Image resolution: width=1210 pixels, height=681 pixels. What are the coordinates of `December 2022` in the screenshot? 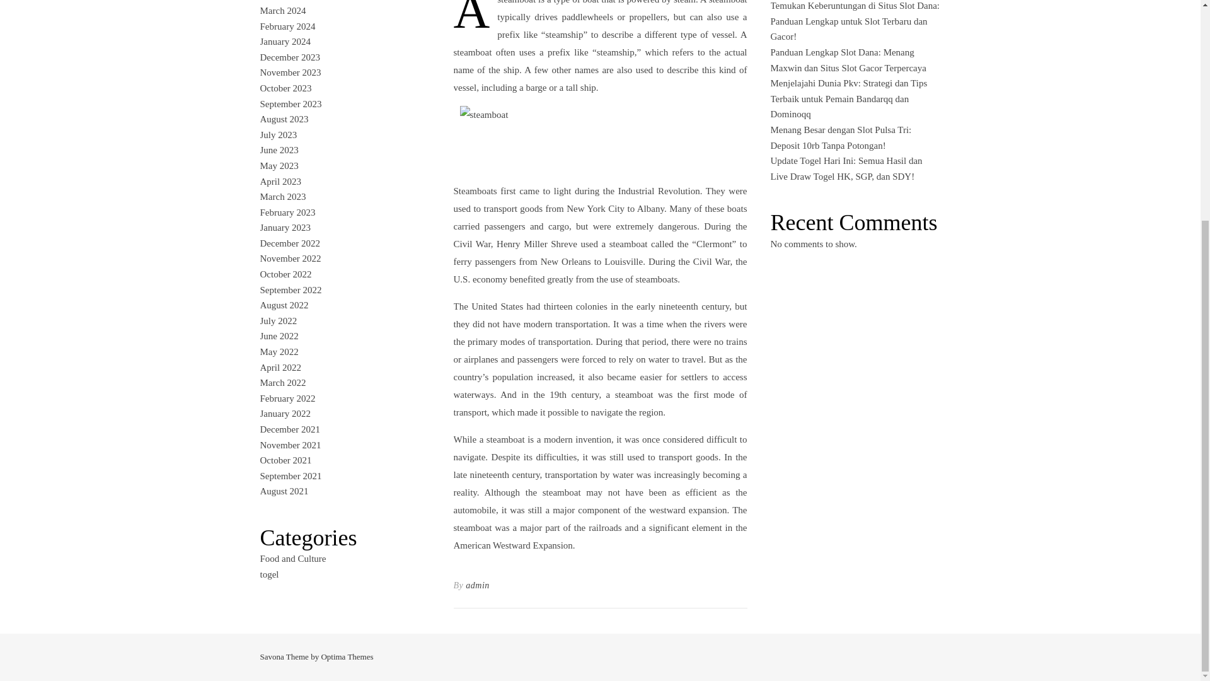 It's located at (289, 243).